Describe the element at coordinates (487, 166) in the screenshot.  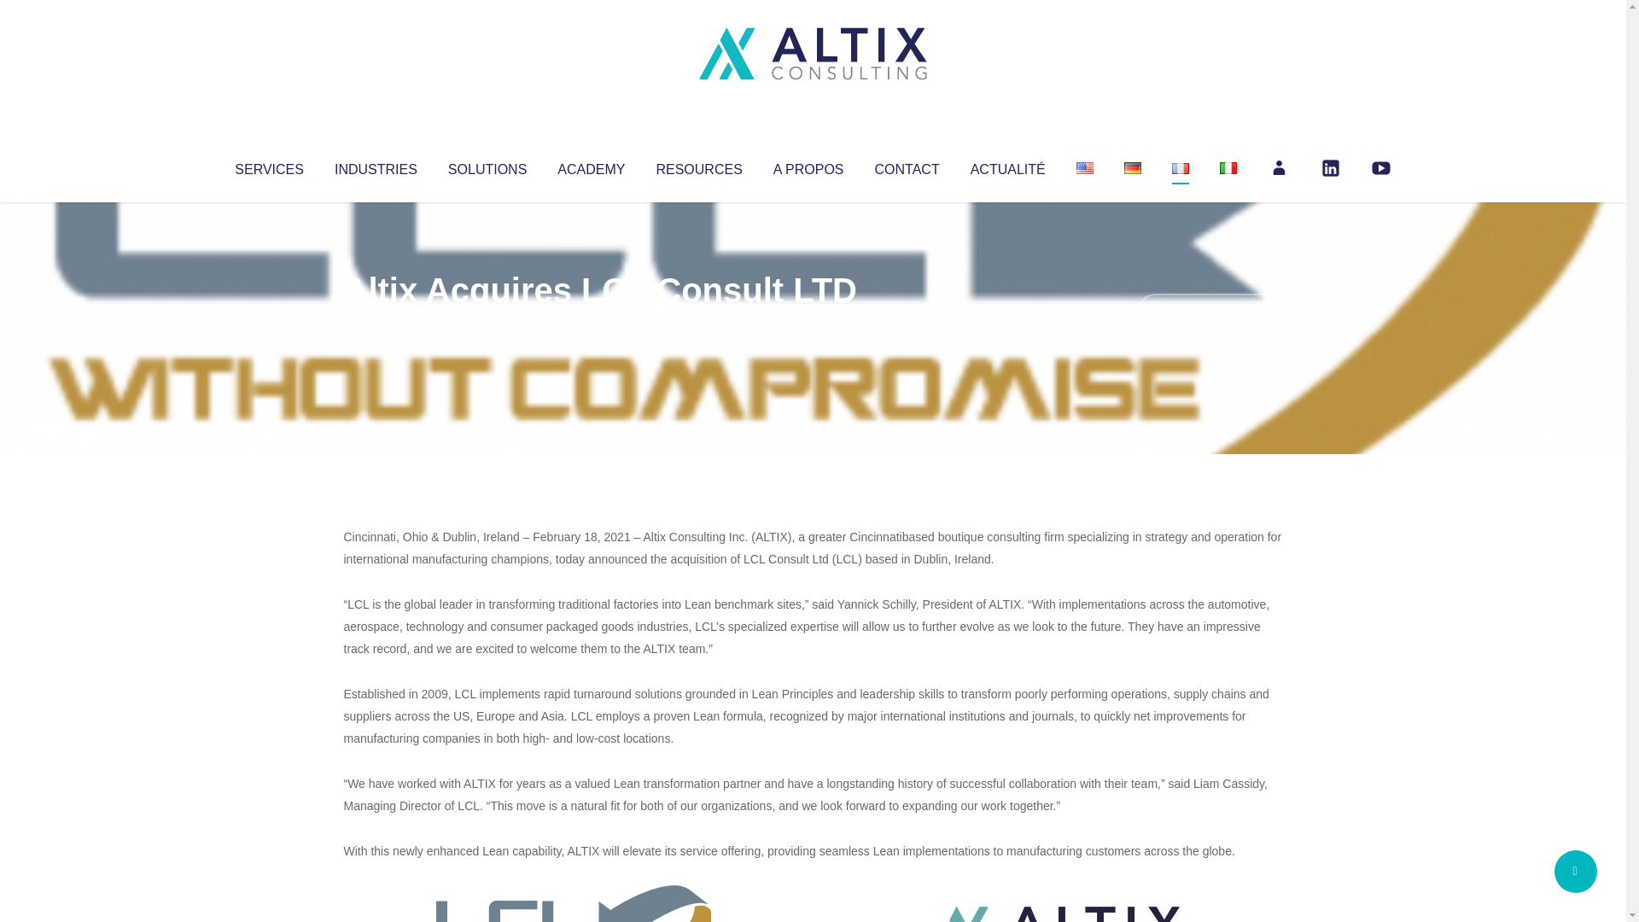
I see `SOLUTIONS` at that location.